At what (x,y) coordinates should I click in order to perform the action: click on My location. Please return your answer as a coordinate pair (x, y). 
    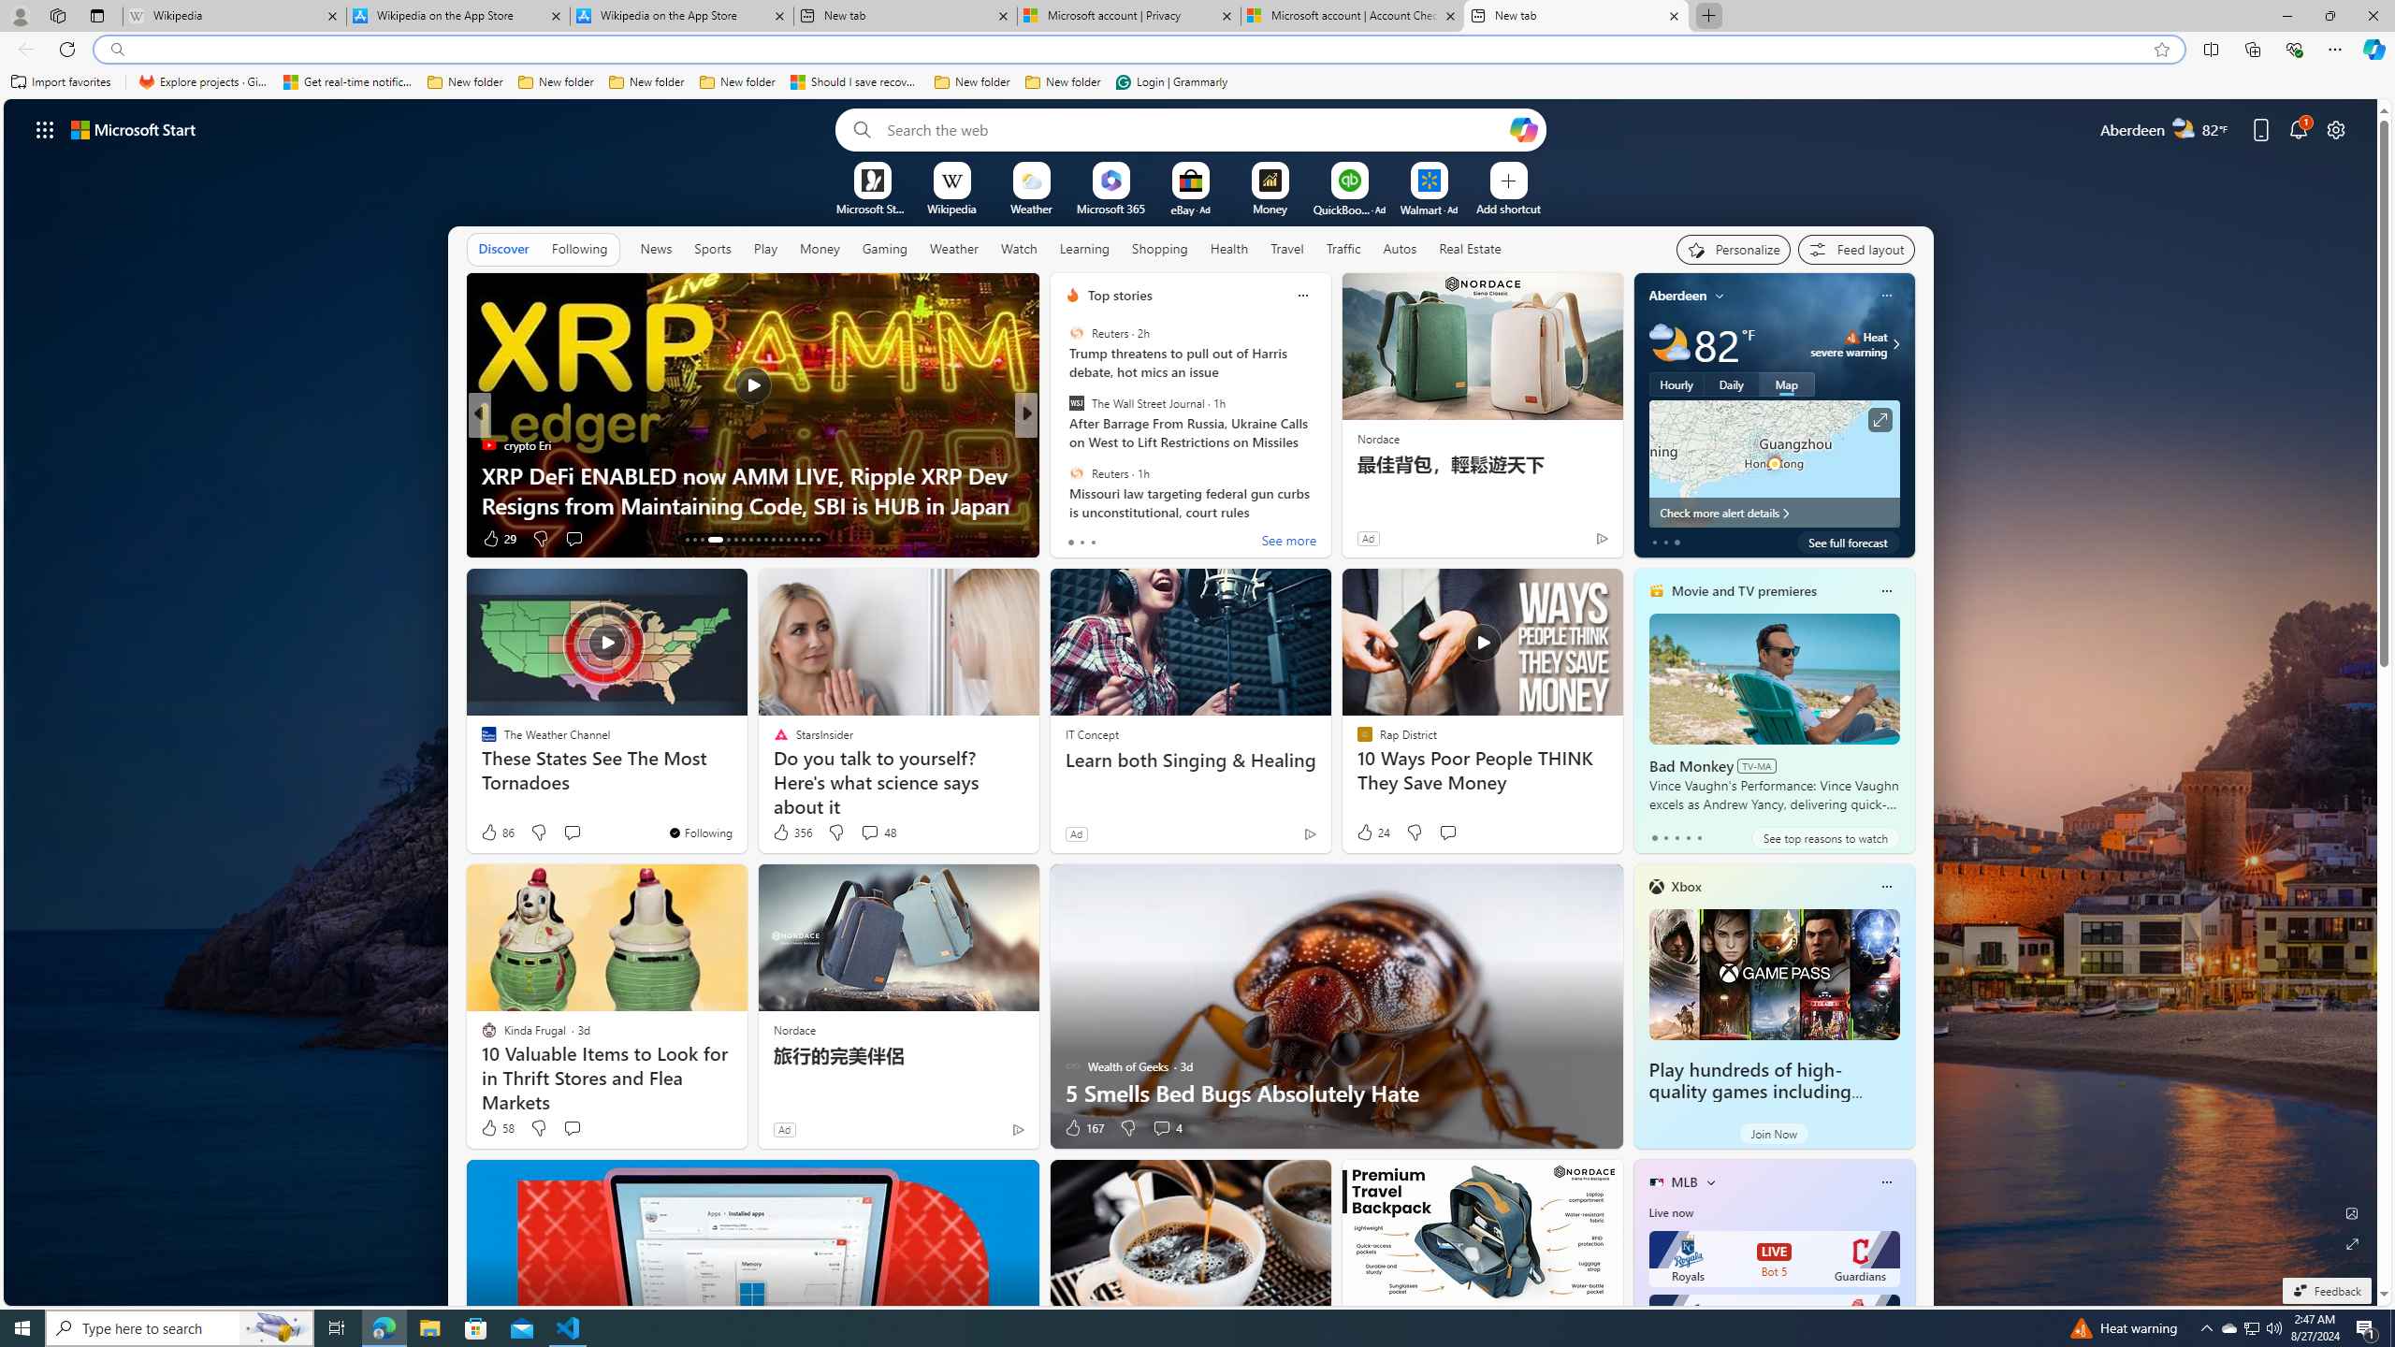
    Looking at the image, I should click on (1720, 296).